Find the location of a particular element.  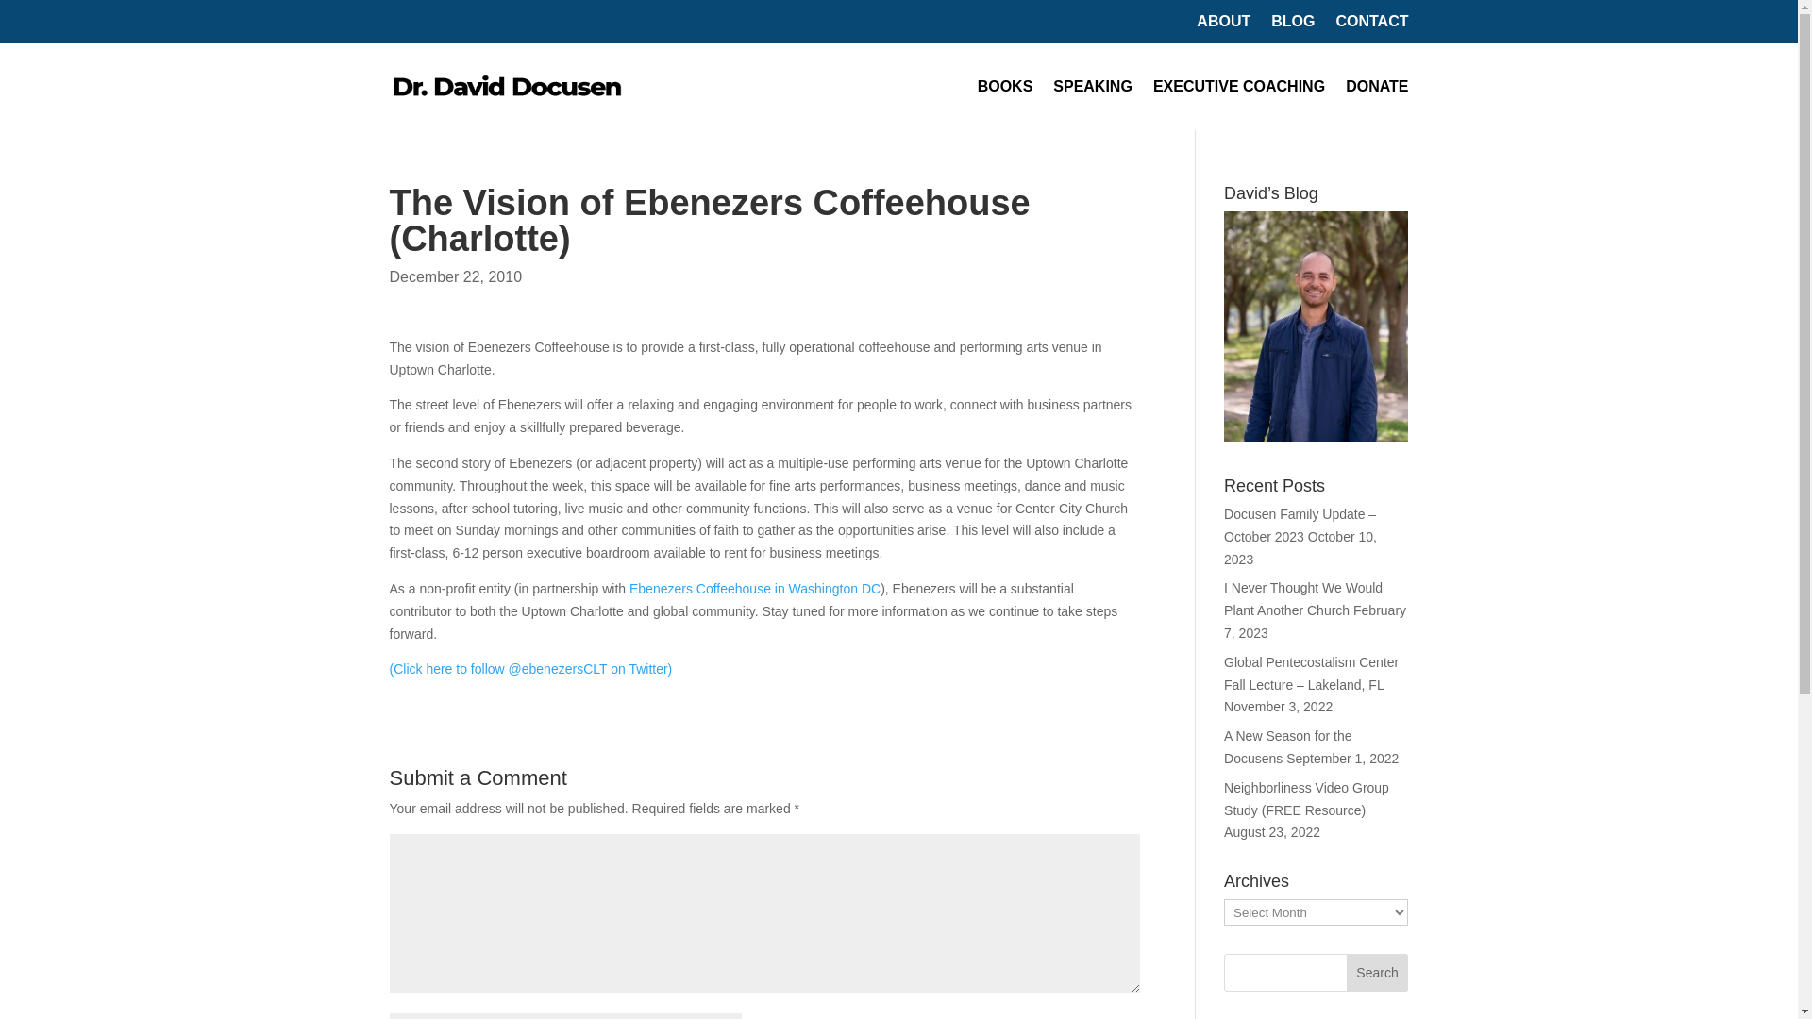

EXECUTIVE COACHING is located at coordinates (1238, 87).